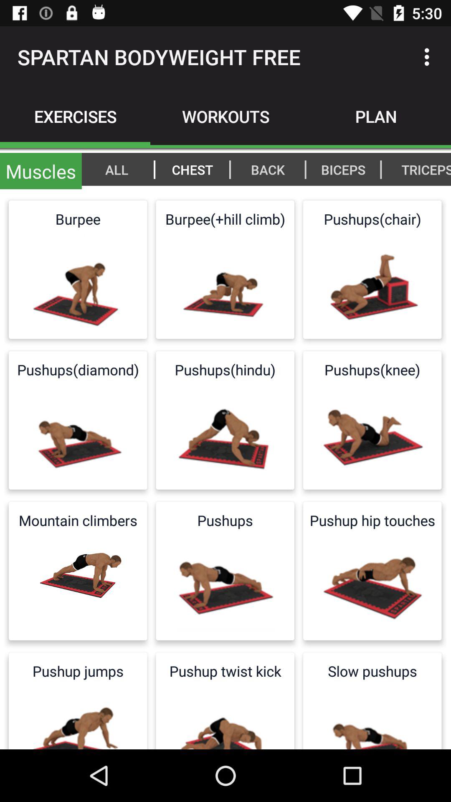 This screenshot has width=451, height=802. What do you see at coordinates (343, 169) in the screenshot?
I see `turn off icon to the left of |` at bounding box center [343, 169].